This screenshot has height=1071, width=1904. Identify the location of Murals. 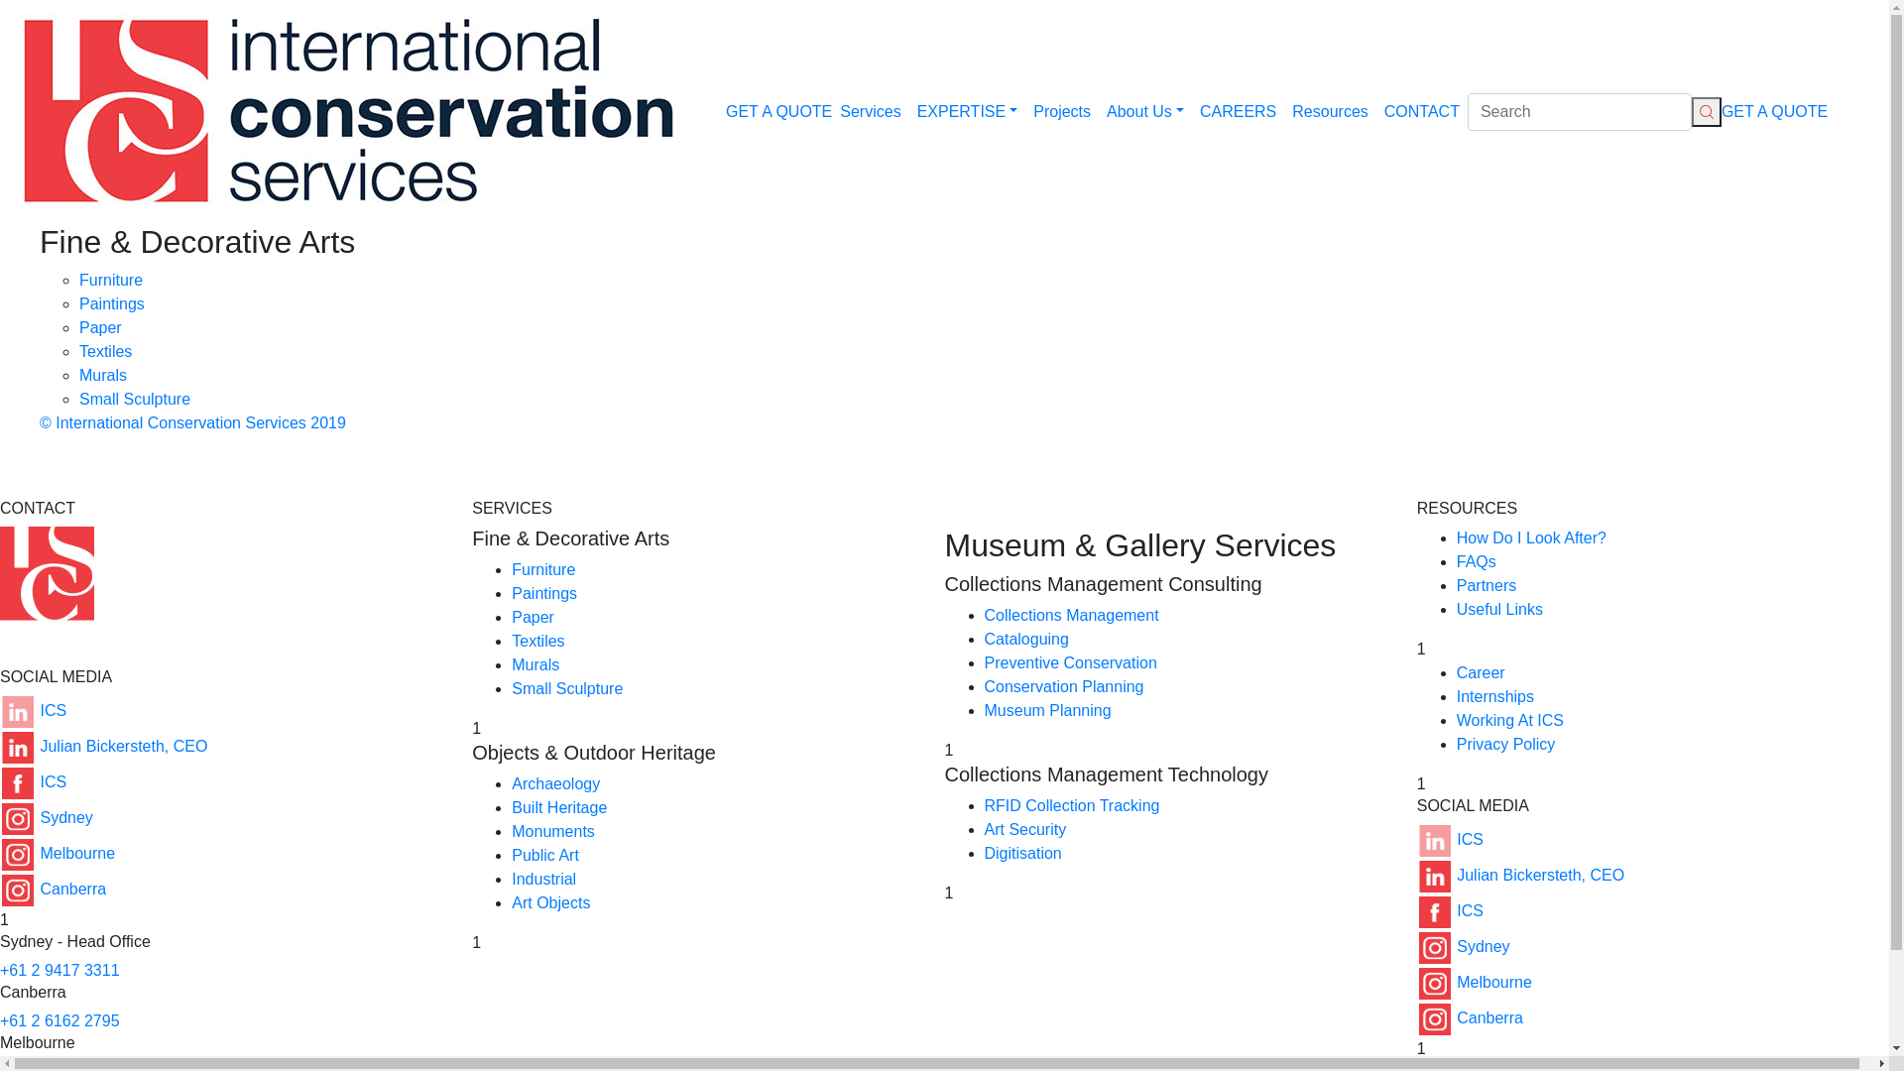
(535, 664).